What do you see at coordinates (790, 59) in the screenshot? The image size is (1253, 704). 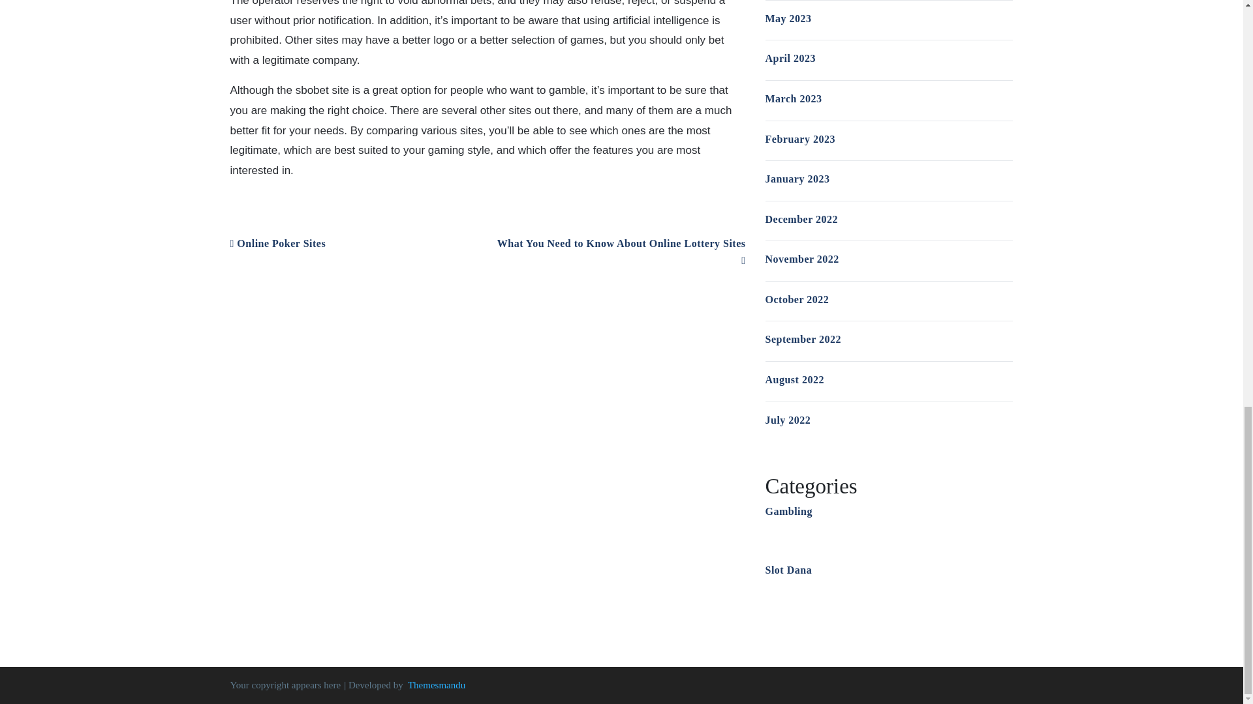 I see `April 2023` at bounding box center [790, 59].